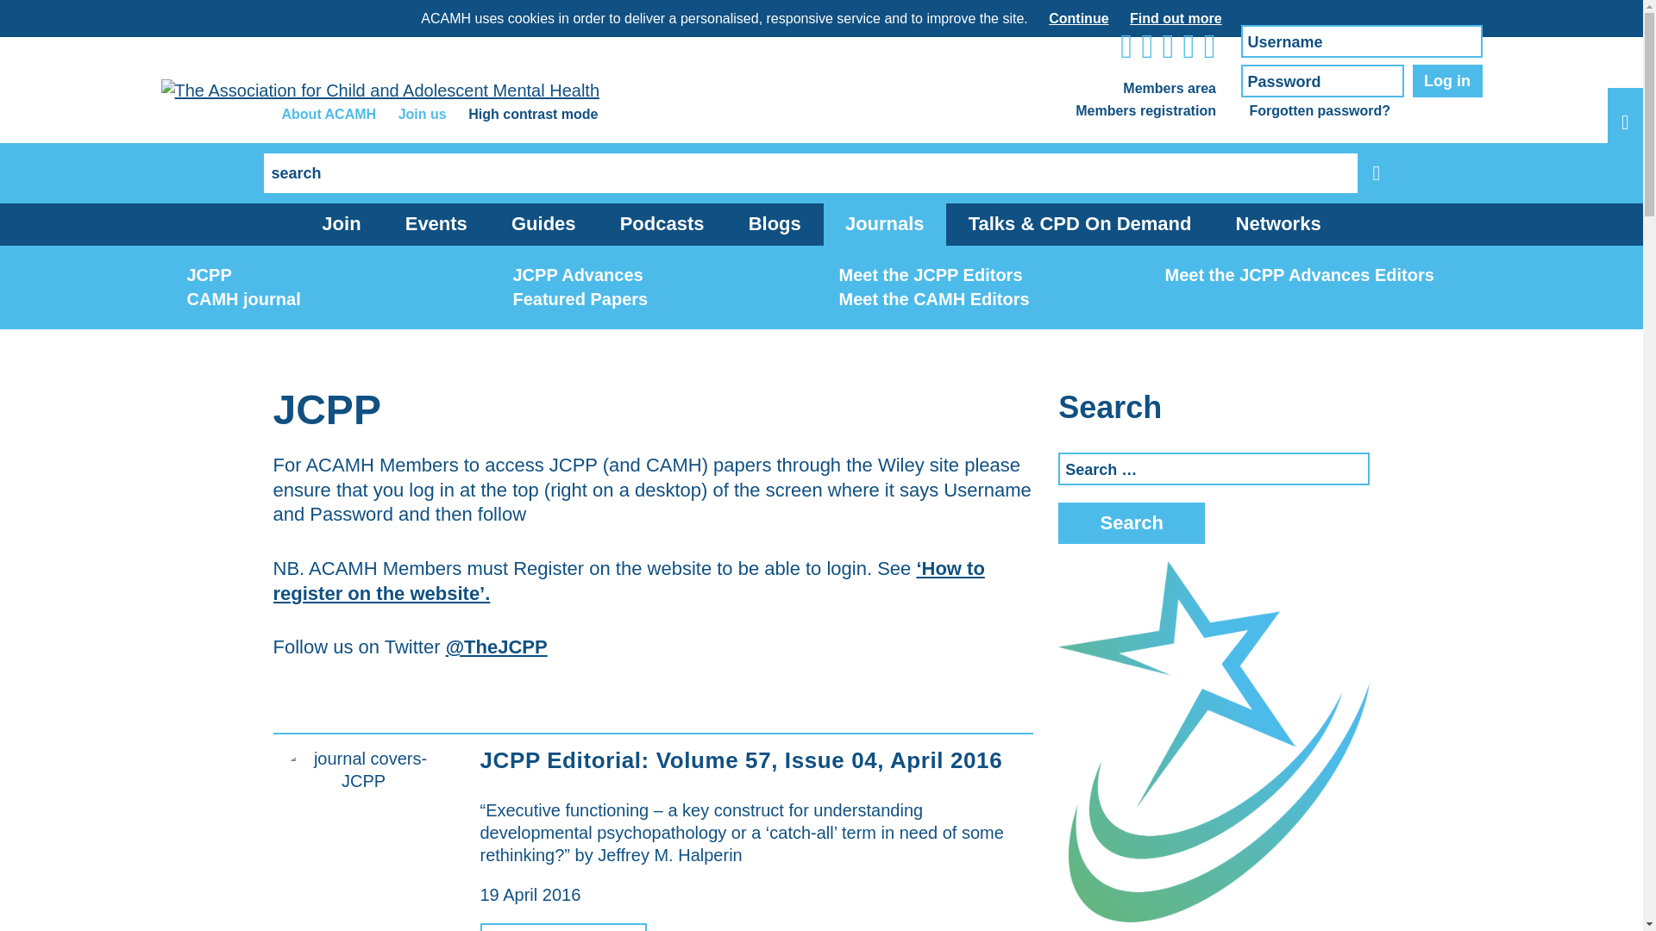  What do you see at coordinates (811, 172) in the screenshot?
I see `Search for:` at bounding box center [811, 172].